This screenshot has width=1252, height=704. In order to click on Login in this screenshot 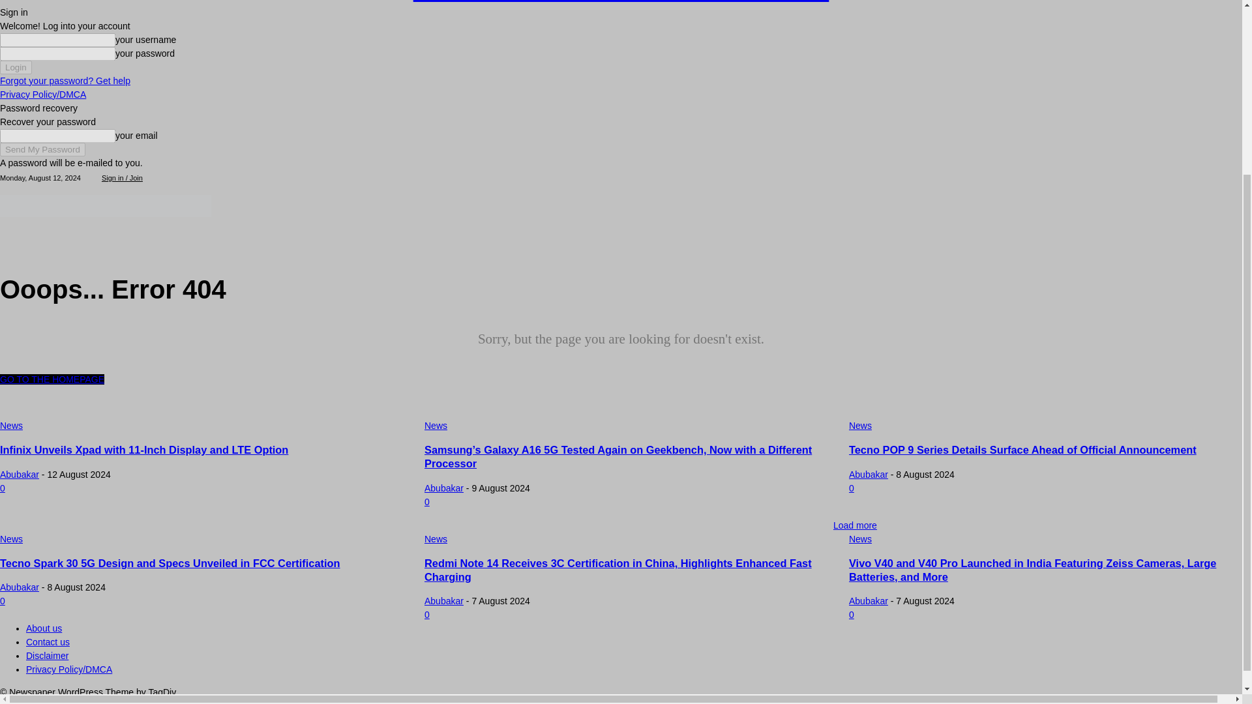, I will do `click(16, 66)`.